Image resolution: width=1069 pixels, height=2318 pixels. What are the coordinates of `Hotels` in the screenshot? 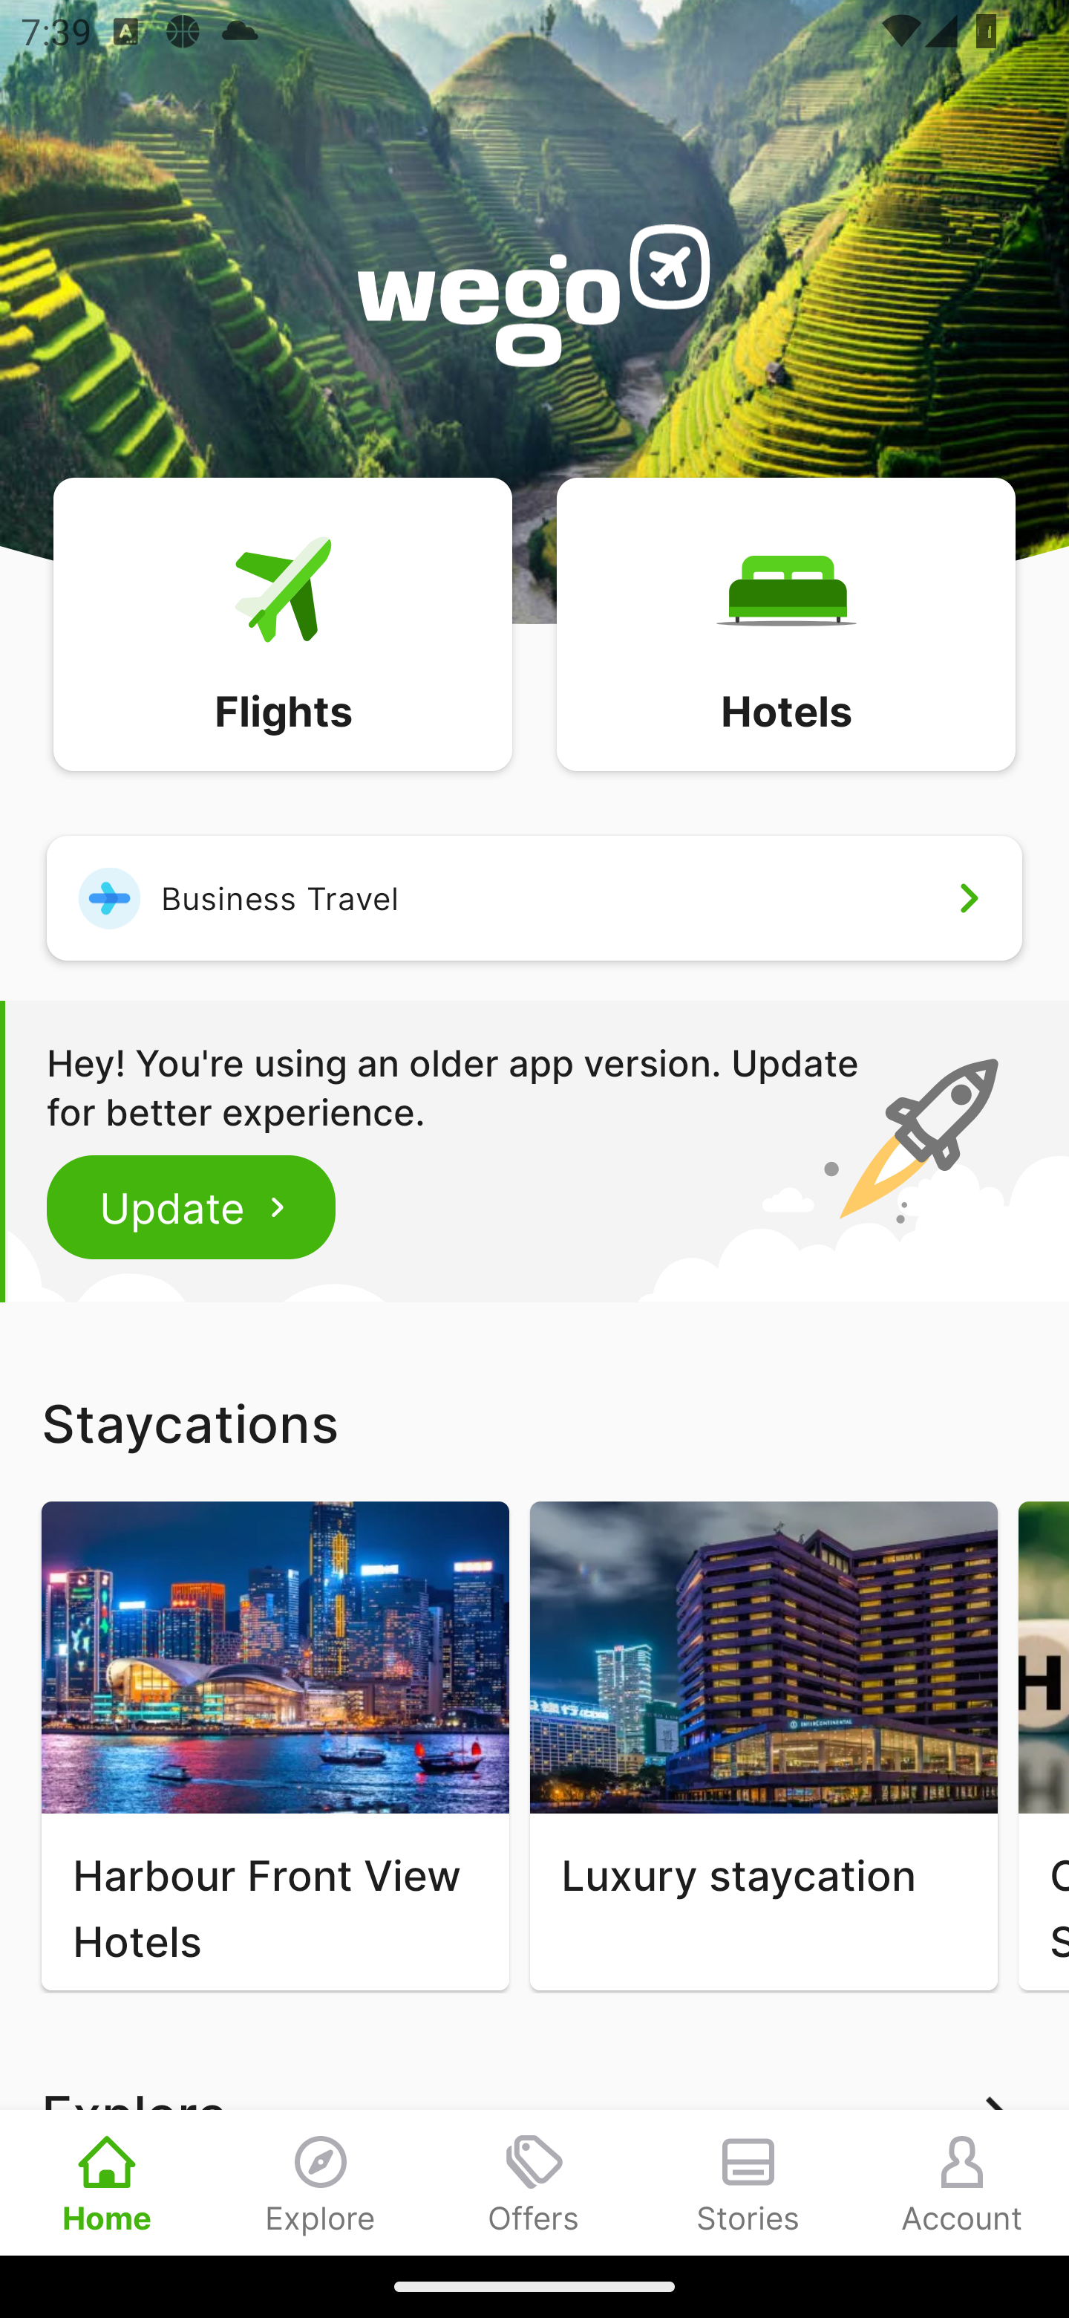 It's located at (785, 623).